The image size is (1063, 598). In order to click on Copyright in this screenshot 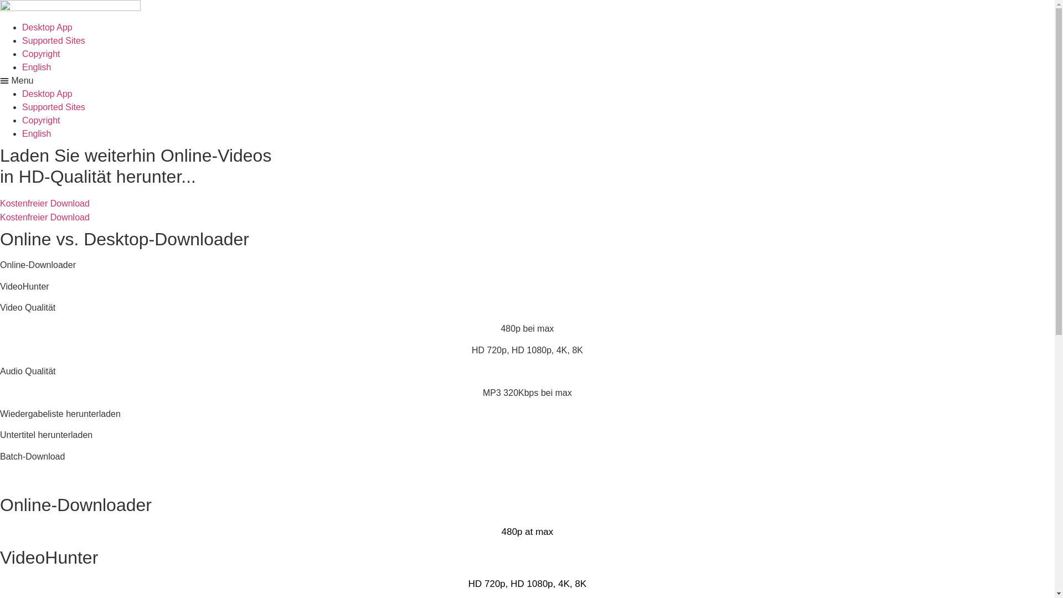, I will do `click(41, 121)`.